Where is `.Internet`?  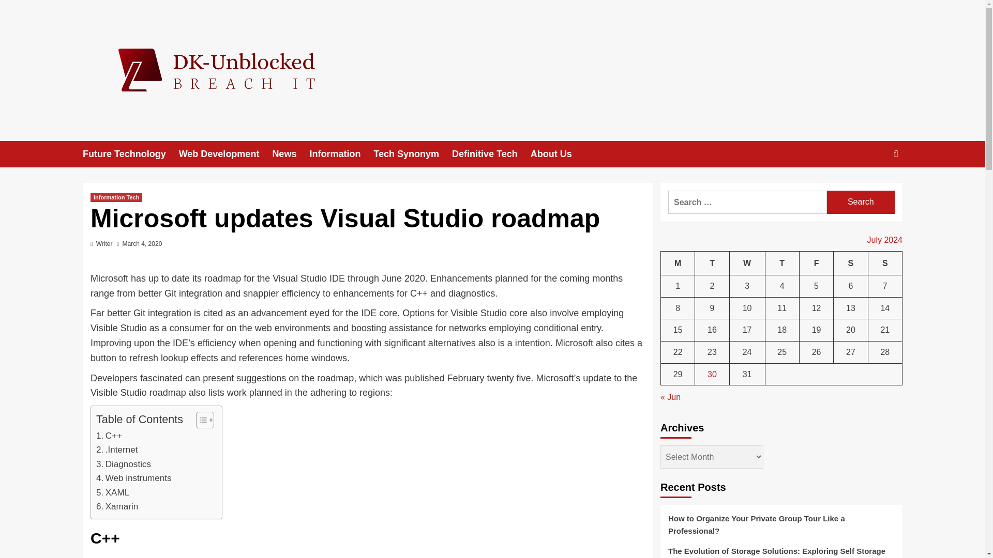 .Internet is located at coordinates (117, 450).